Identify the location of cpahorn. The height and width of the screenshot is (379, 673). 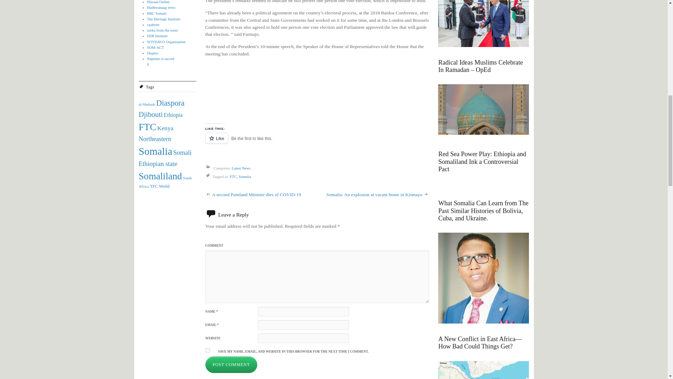
(154, 24).